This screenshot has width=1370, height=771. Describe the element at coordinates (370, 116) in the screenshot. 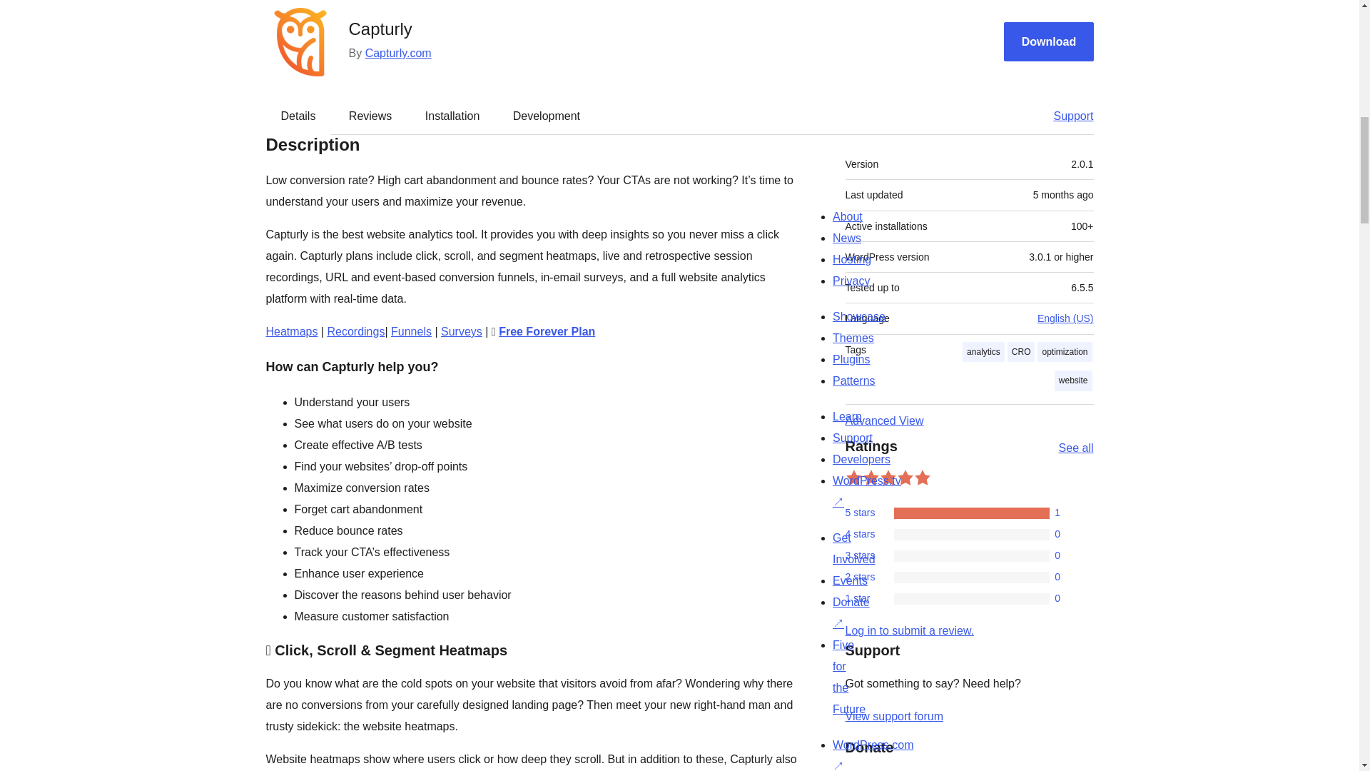

I see `Reviews` at that location.